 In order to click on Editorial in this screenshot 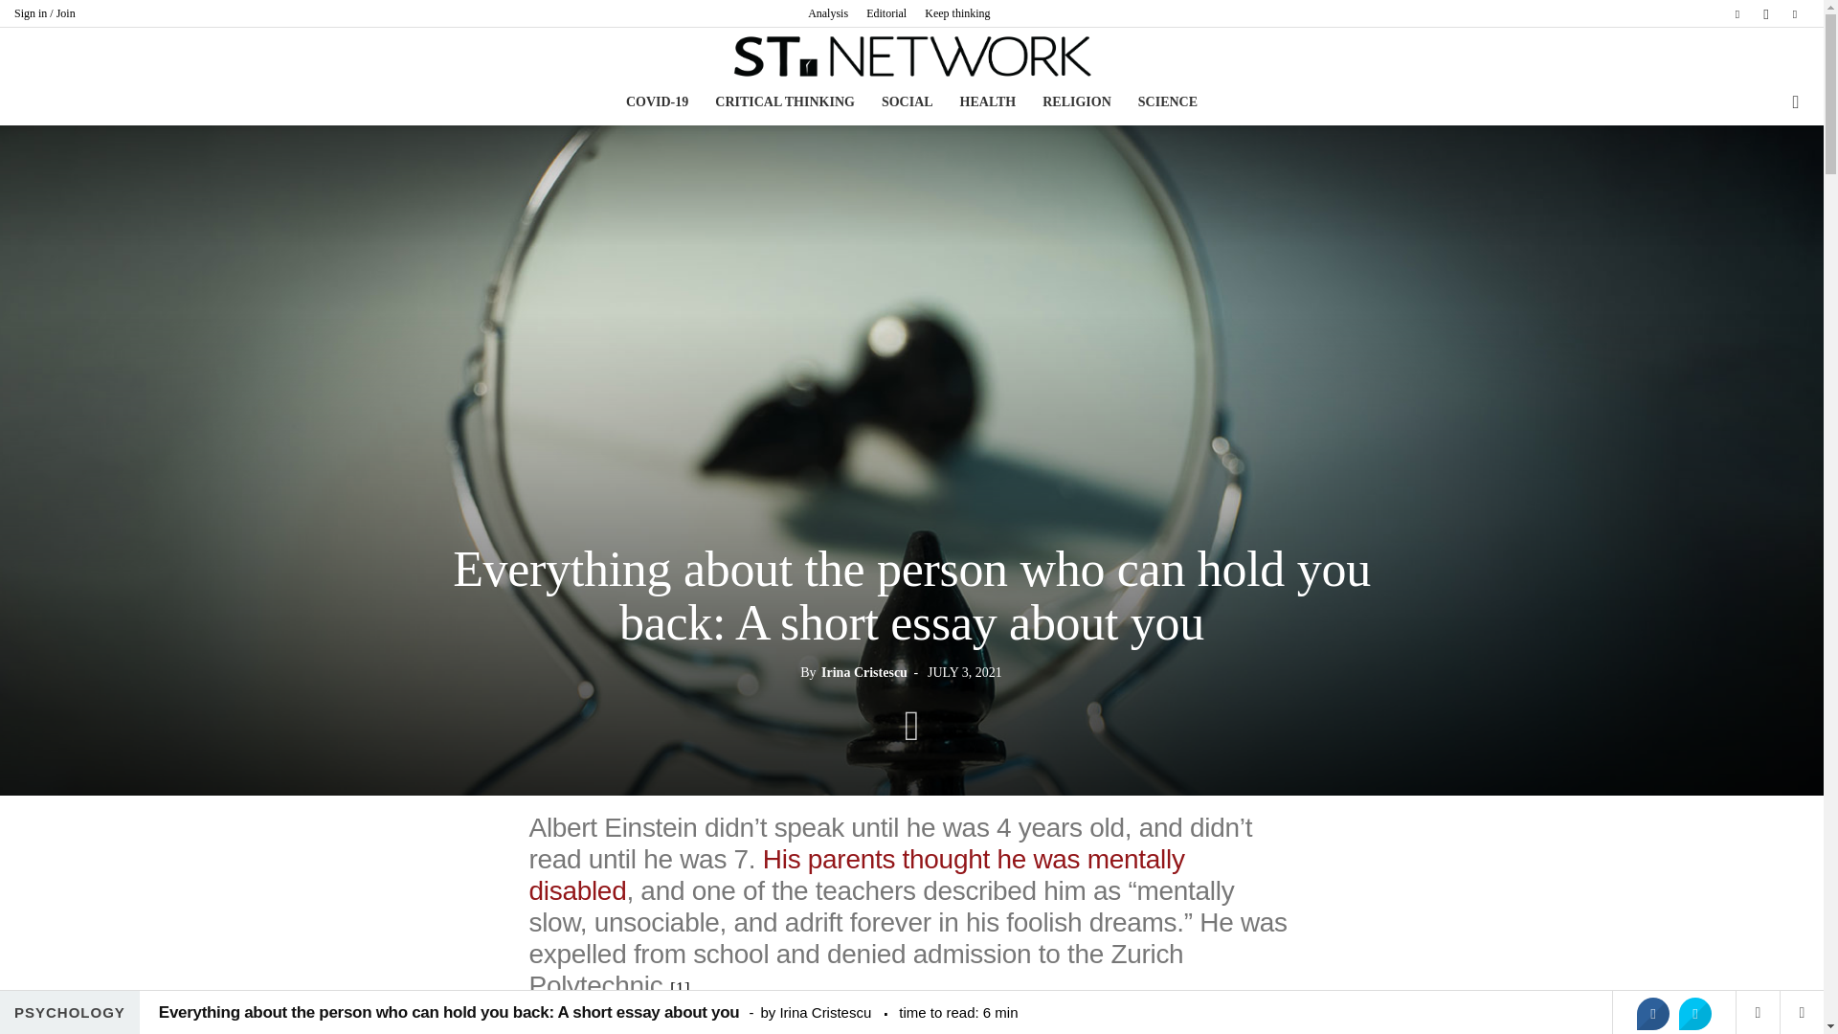, I will do `click(885, 12)`.